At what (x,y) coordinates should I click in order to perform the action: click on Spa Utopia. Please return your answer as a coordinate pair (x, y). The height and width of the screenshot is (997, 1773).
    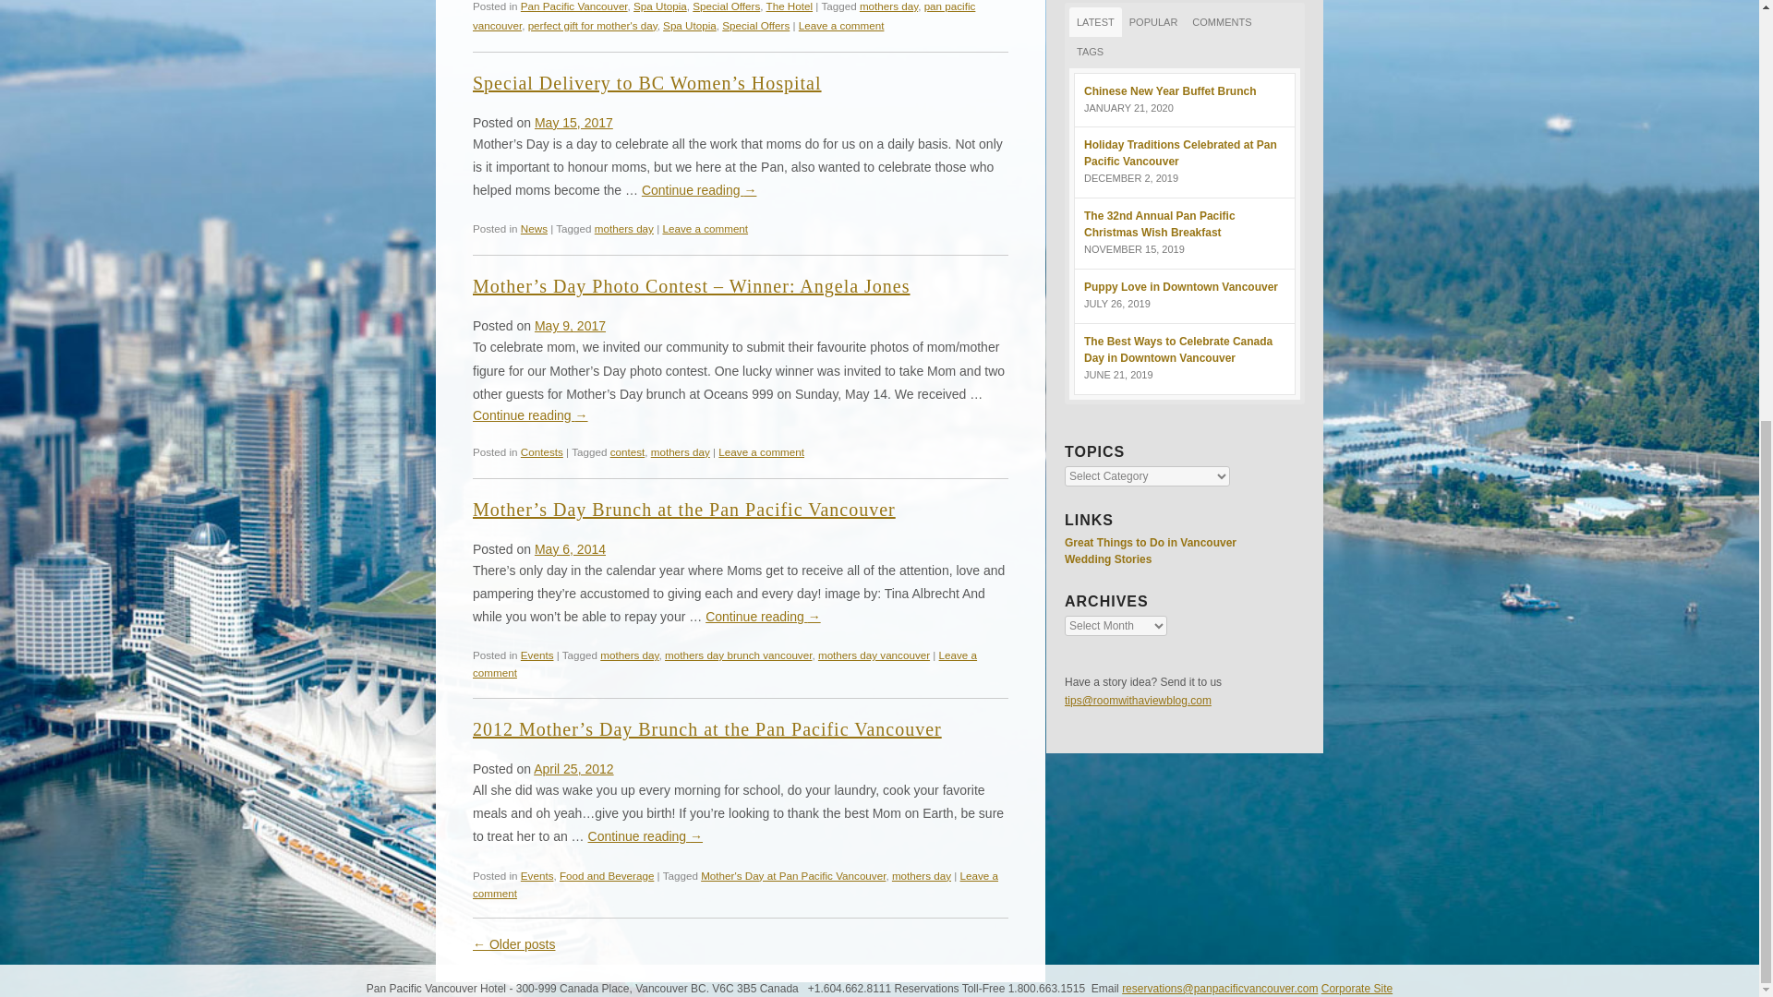
    Looking at the image, I should click on (659, 6).